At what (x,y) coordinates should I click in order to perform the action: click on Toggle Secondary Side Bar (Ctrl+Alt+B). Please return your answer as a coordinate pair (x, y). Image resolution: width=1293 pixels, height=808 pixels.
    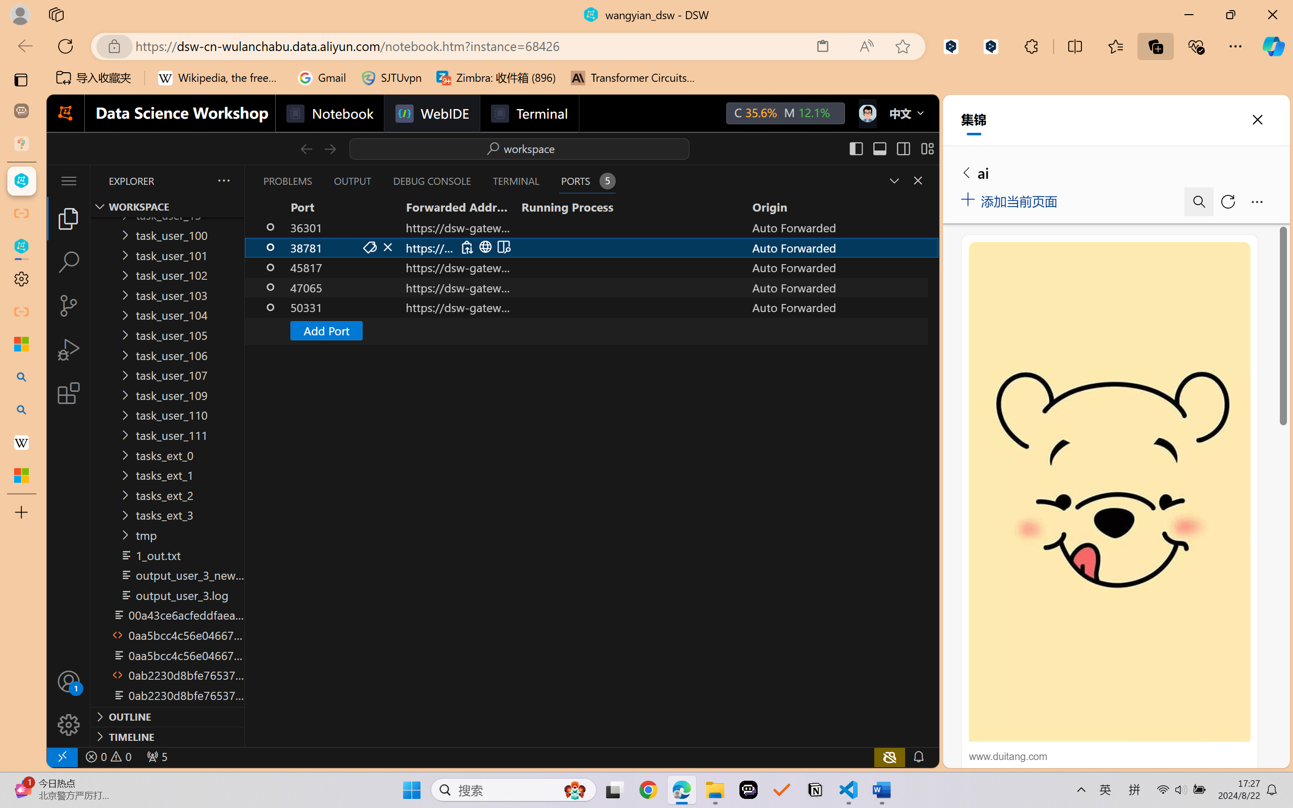
    Looking at the image, I should click on (902, 148).